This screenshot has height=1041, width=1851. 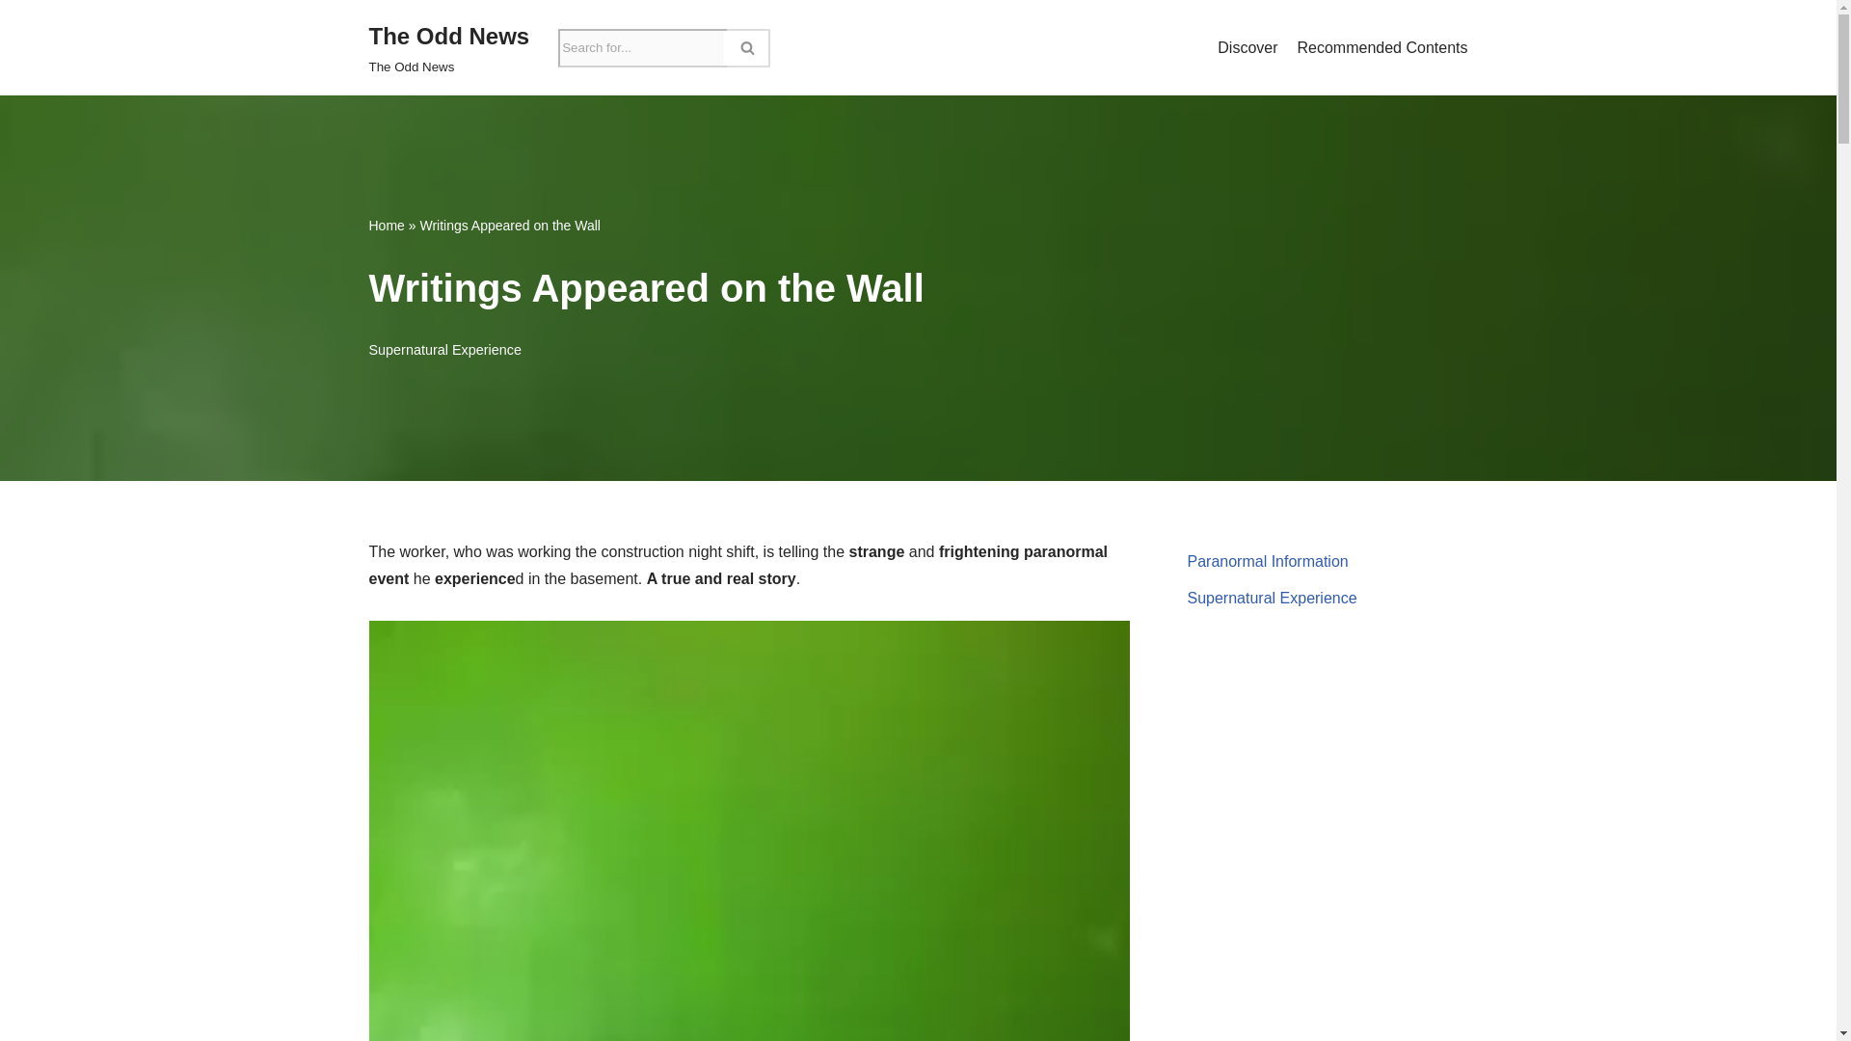 What do you see at coordinates (443, 350) in the screenshot?
I see `Supernatural Experience` at bounding box center [443, 350].